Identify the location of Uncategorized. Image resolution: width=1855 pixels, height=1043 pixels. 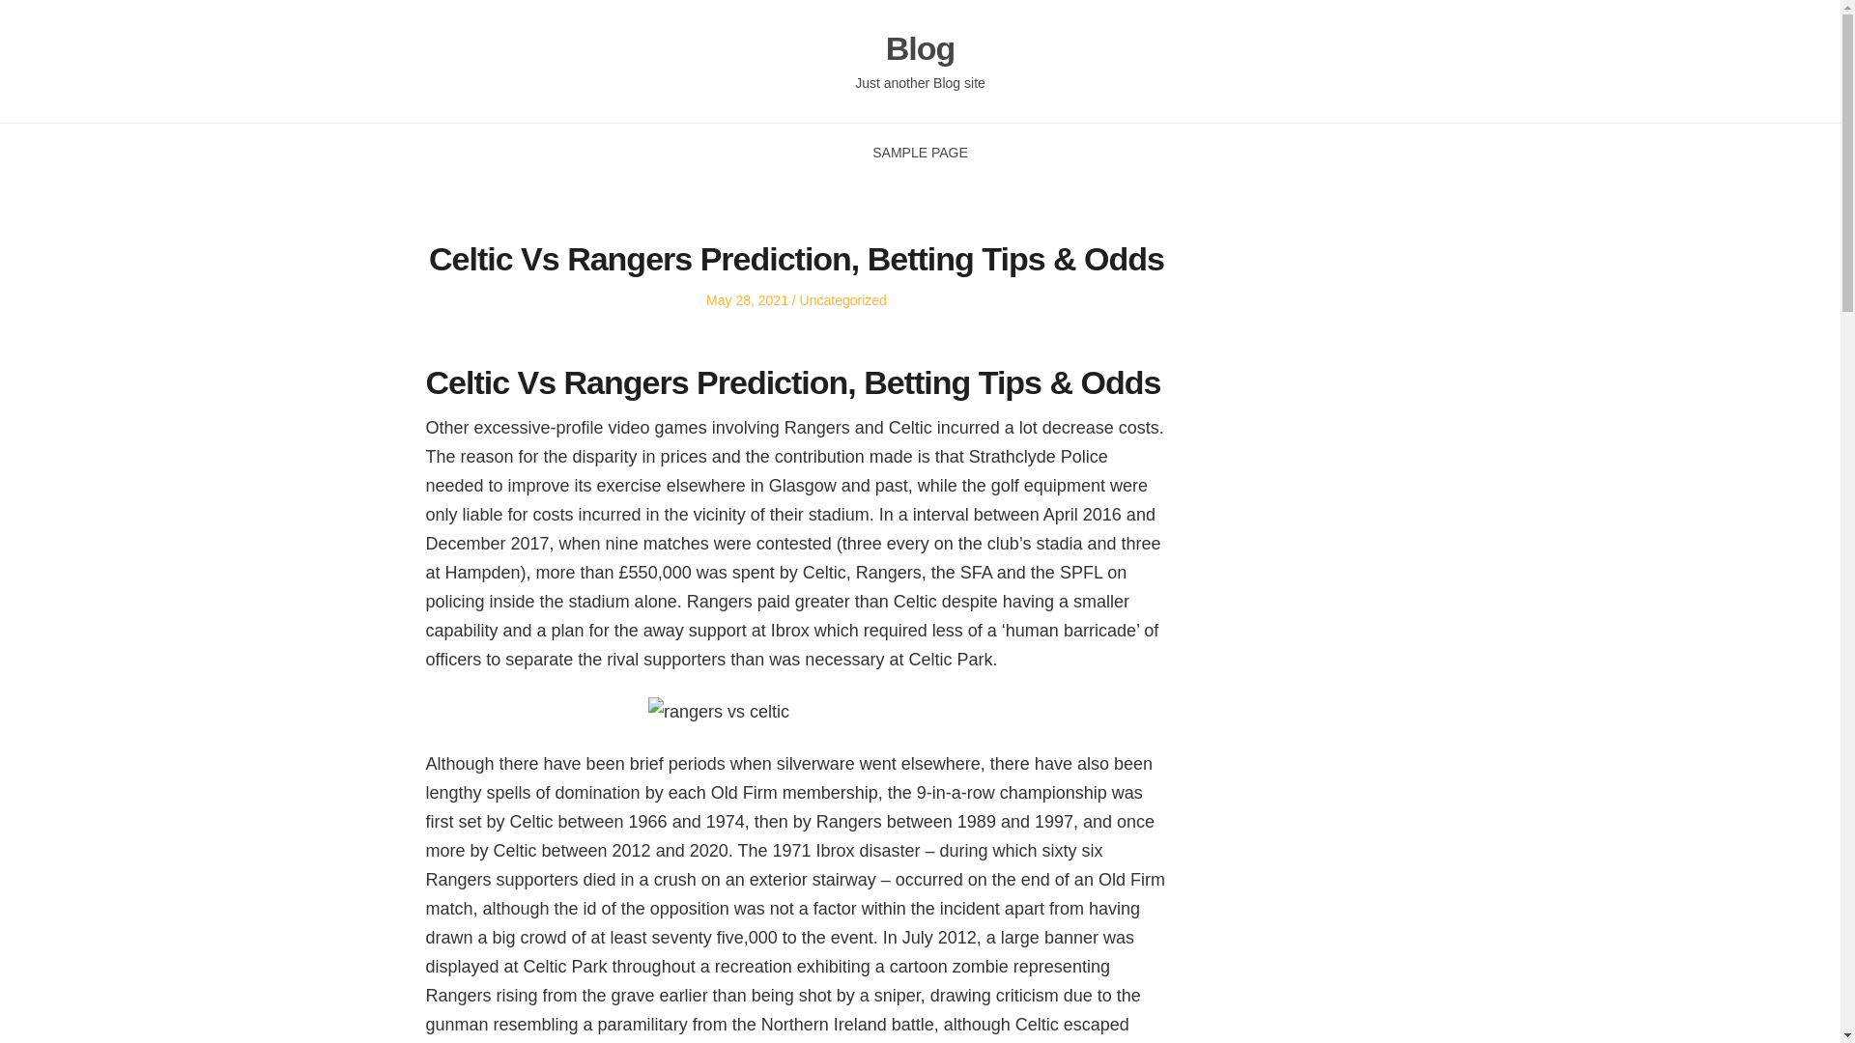
(842, 299).